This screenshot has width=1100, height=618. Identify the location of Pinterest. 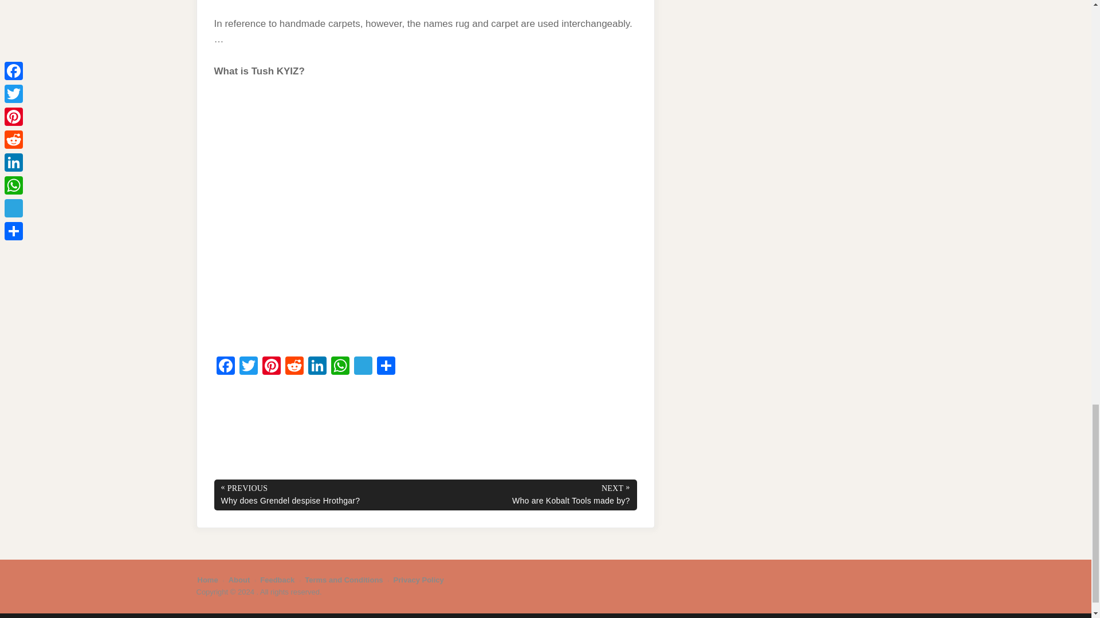
(271, 367).